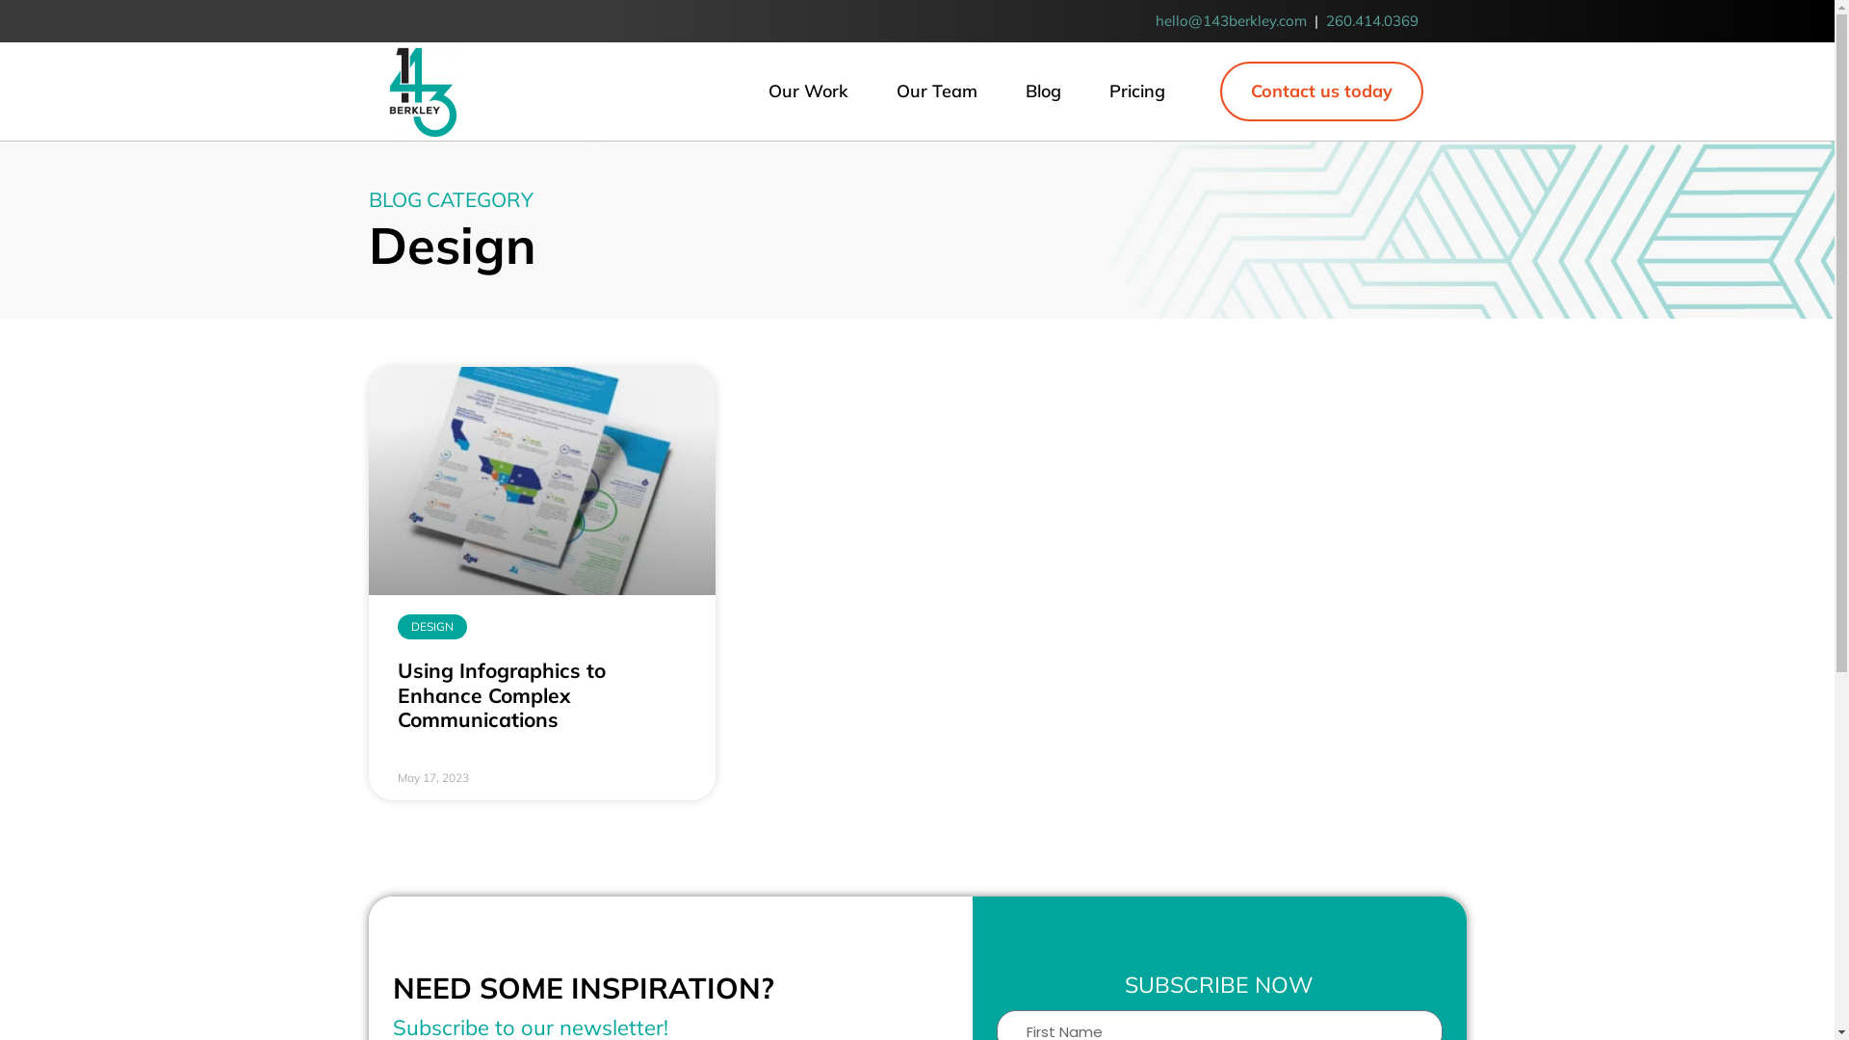 This screenshot has width=1849, height=1040. What do you see at coordinates (1137, 91) in the screenshot?
I see `Pricing` at bounding box center [1137, 91].